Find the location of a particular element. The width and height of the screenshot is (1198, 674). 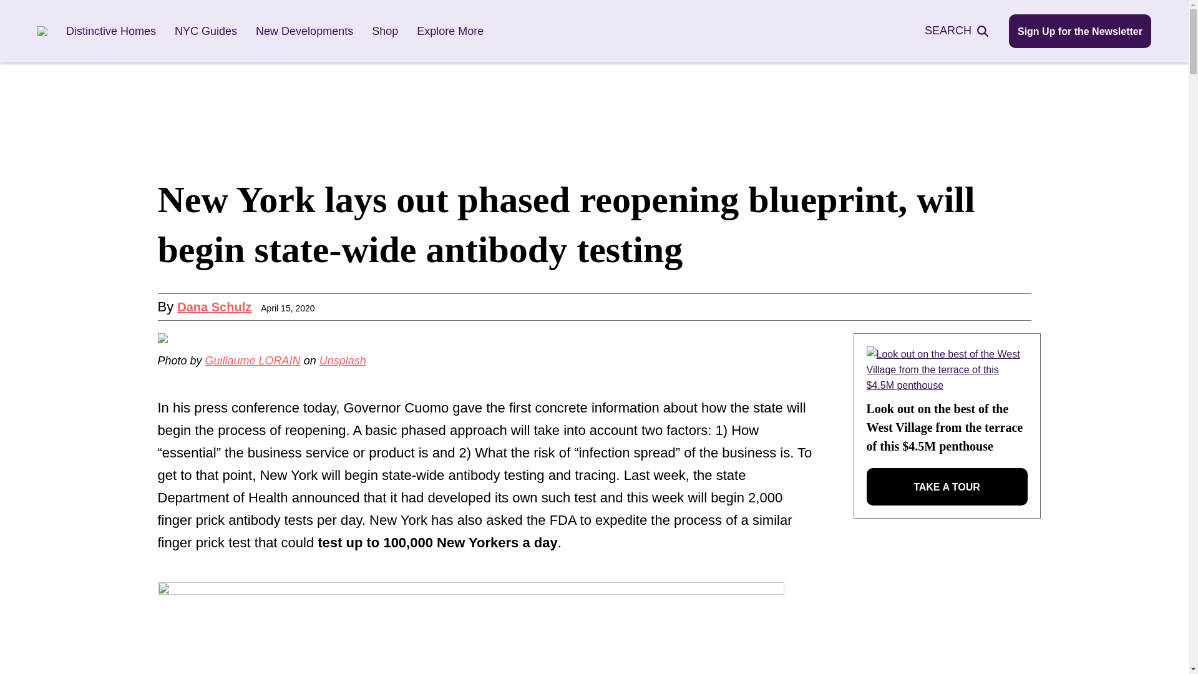

Unsplash is located at coordinates (343, 361).